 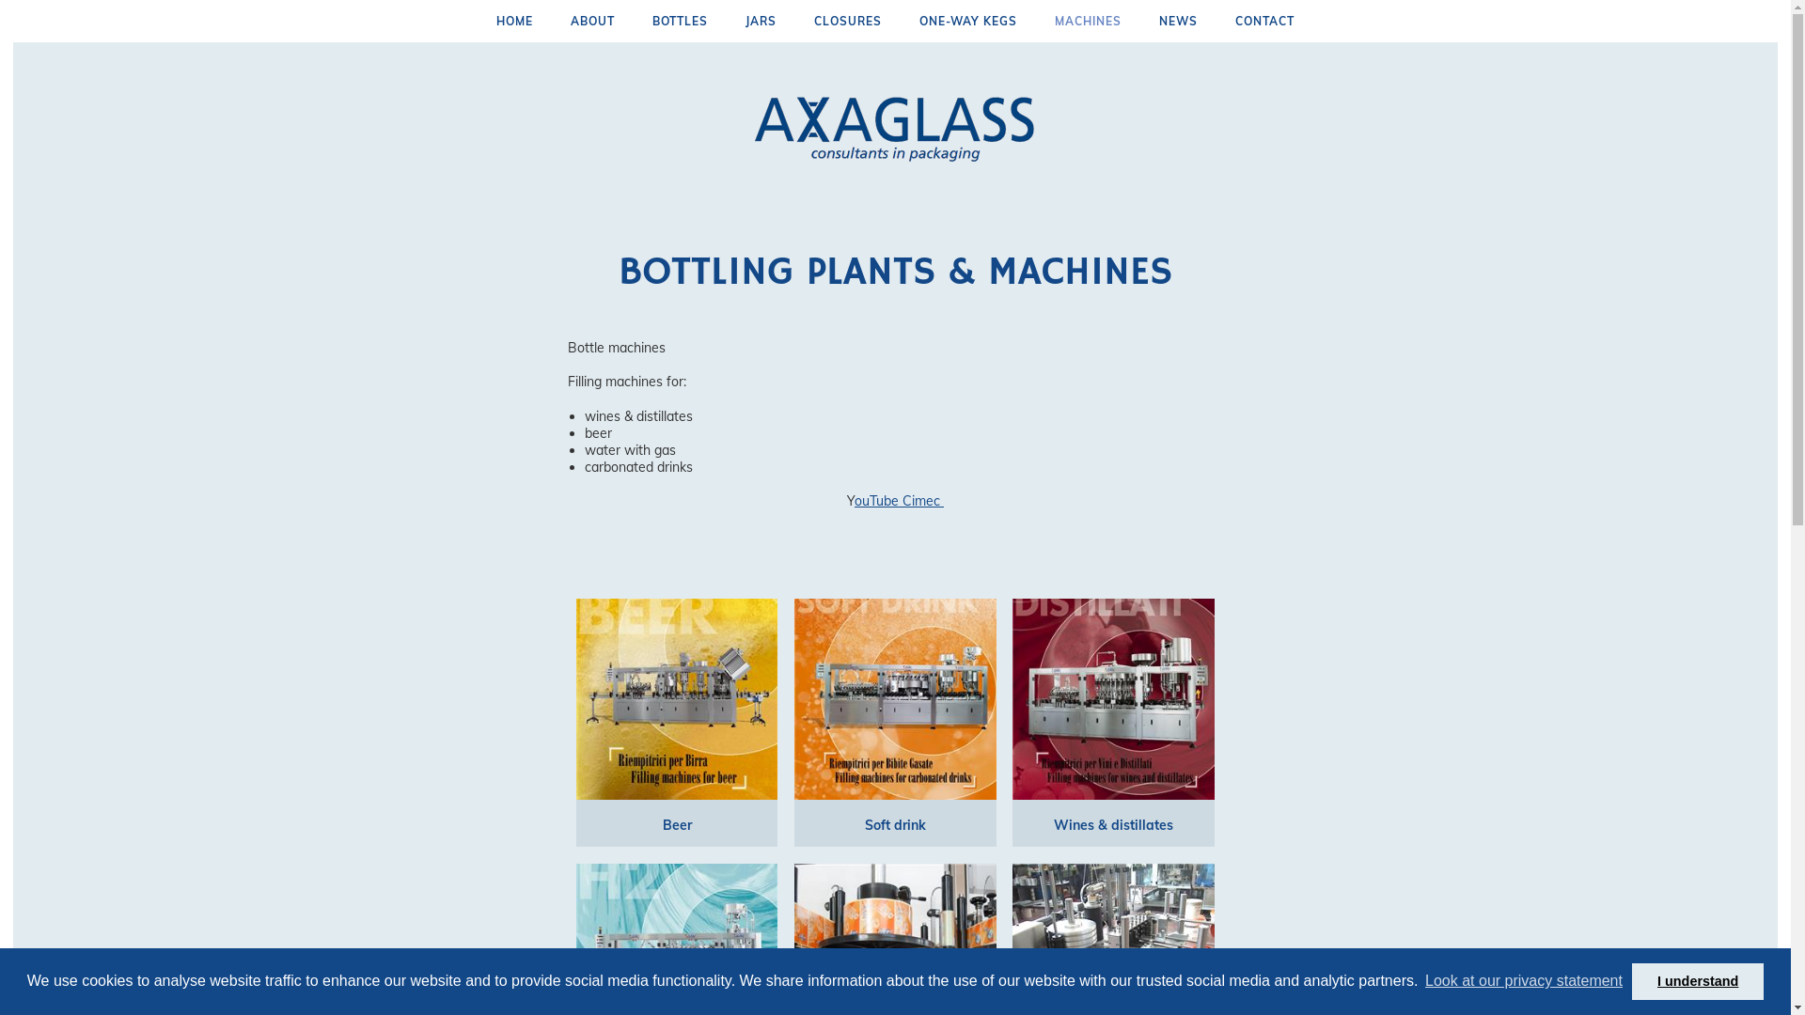 What do you see at coordinates (848, 21) in the screenshot?
I see `CLOSURES` at bounding box center [848, 21].